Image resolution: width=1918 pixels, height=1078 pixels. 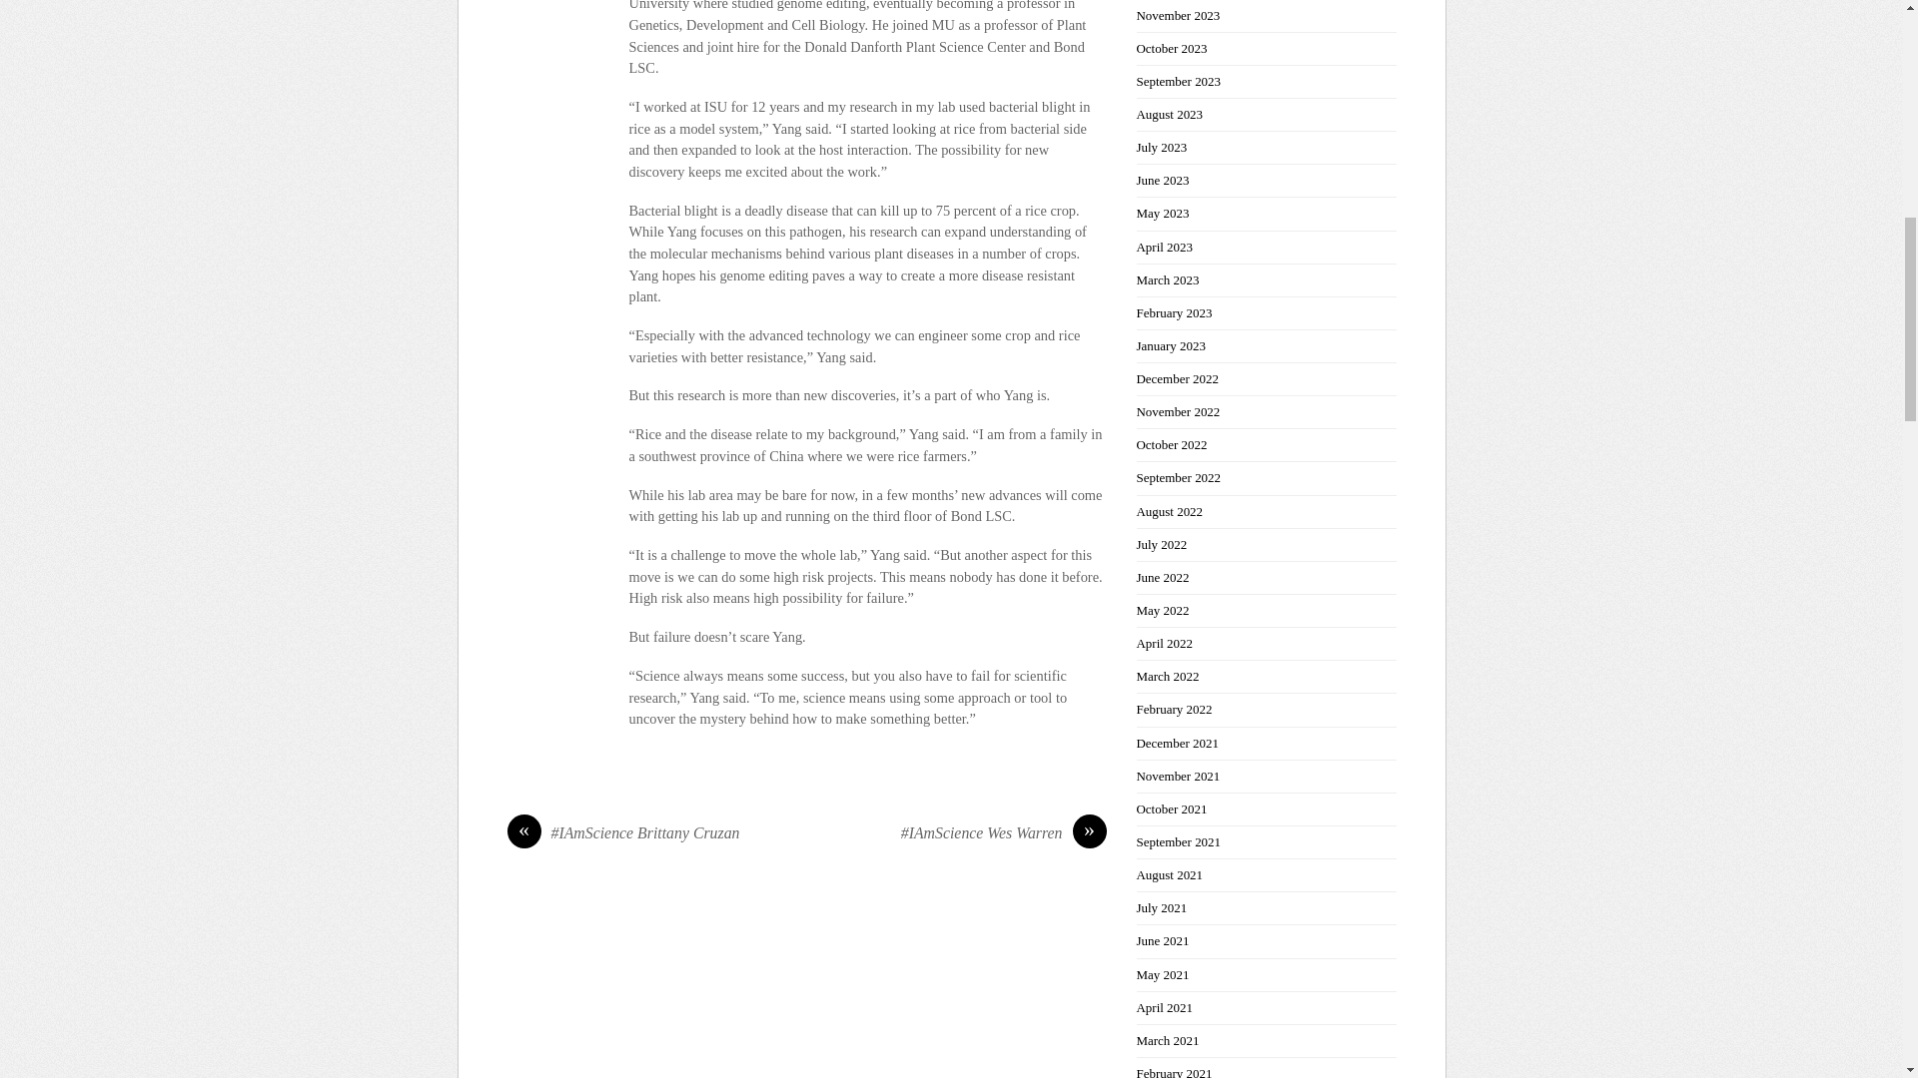 I want to click on September 2023, so click(x=1179, y=81).